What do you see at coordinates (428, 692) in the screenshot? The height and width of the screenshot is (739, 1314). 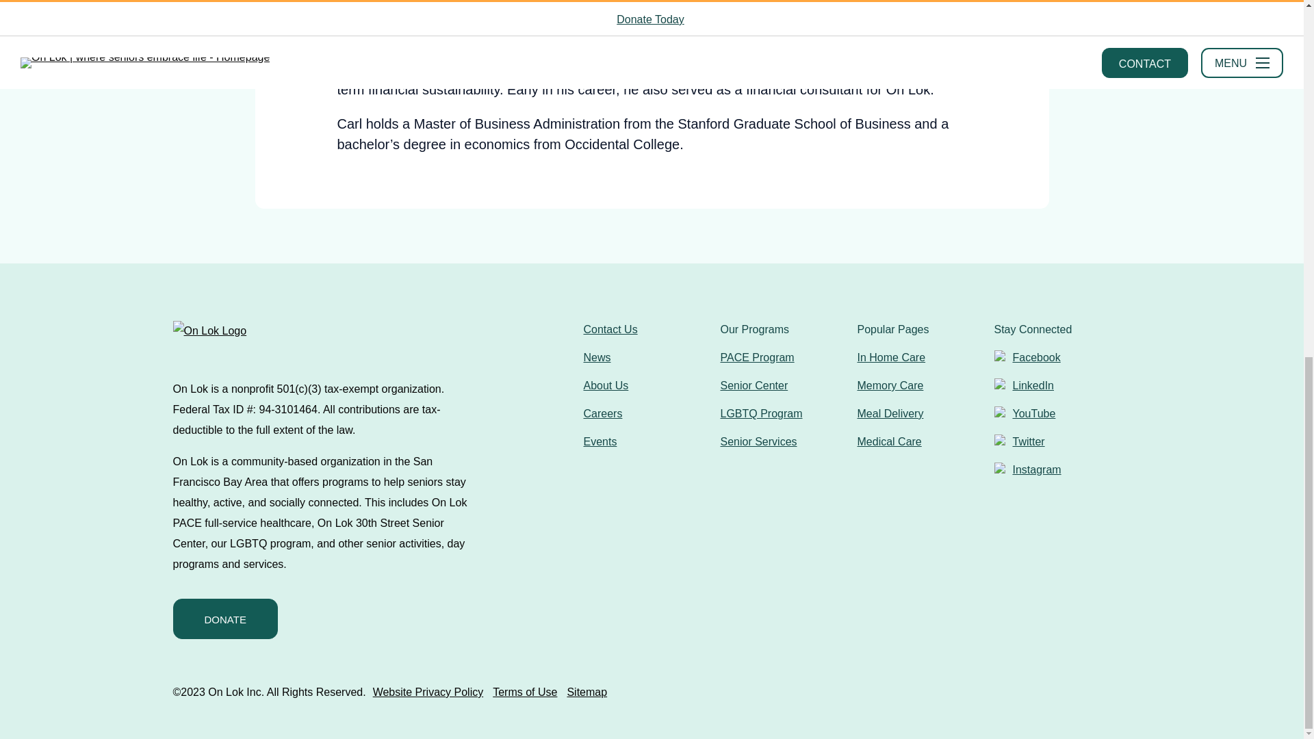 I see `Website Privacy Policy` at bounding box center [428, 692].